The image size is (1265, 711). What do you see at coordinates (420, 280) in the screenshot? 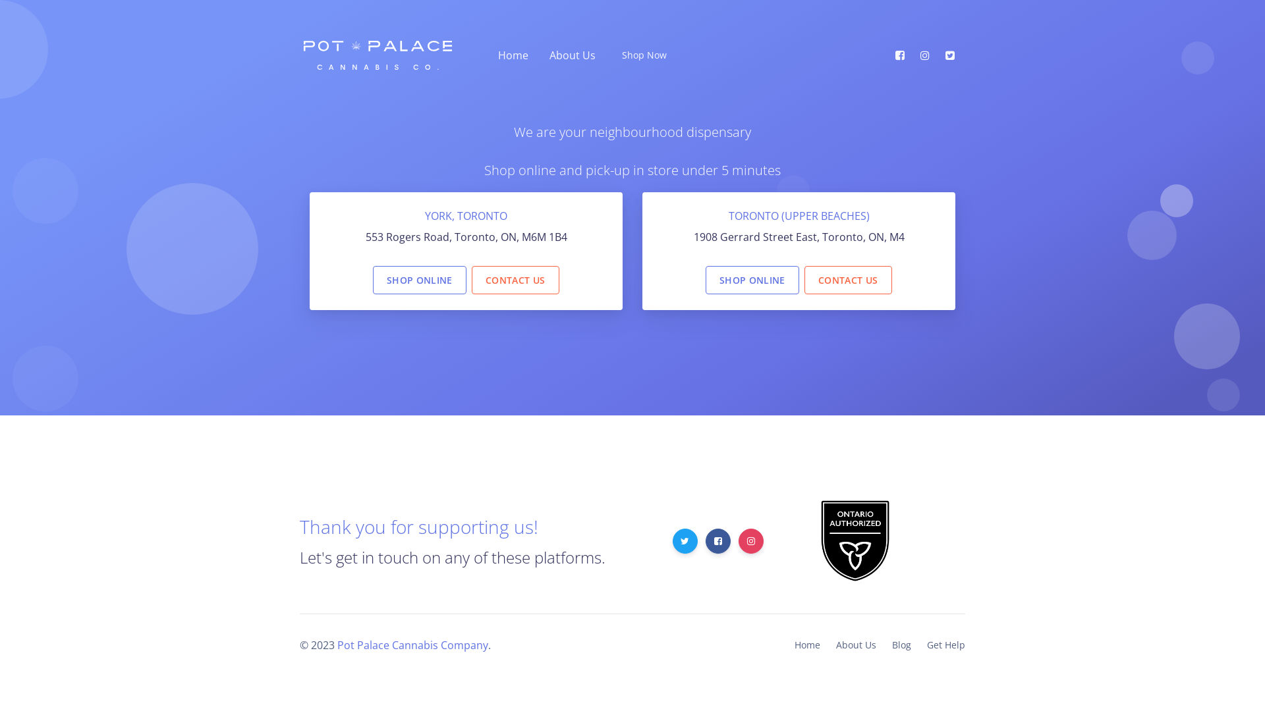
I see `SHOP ONLINE` at bounding box center [420, 280].